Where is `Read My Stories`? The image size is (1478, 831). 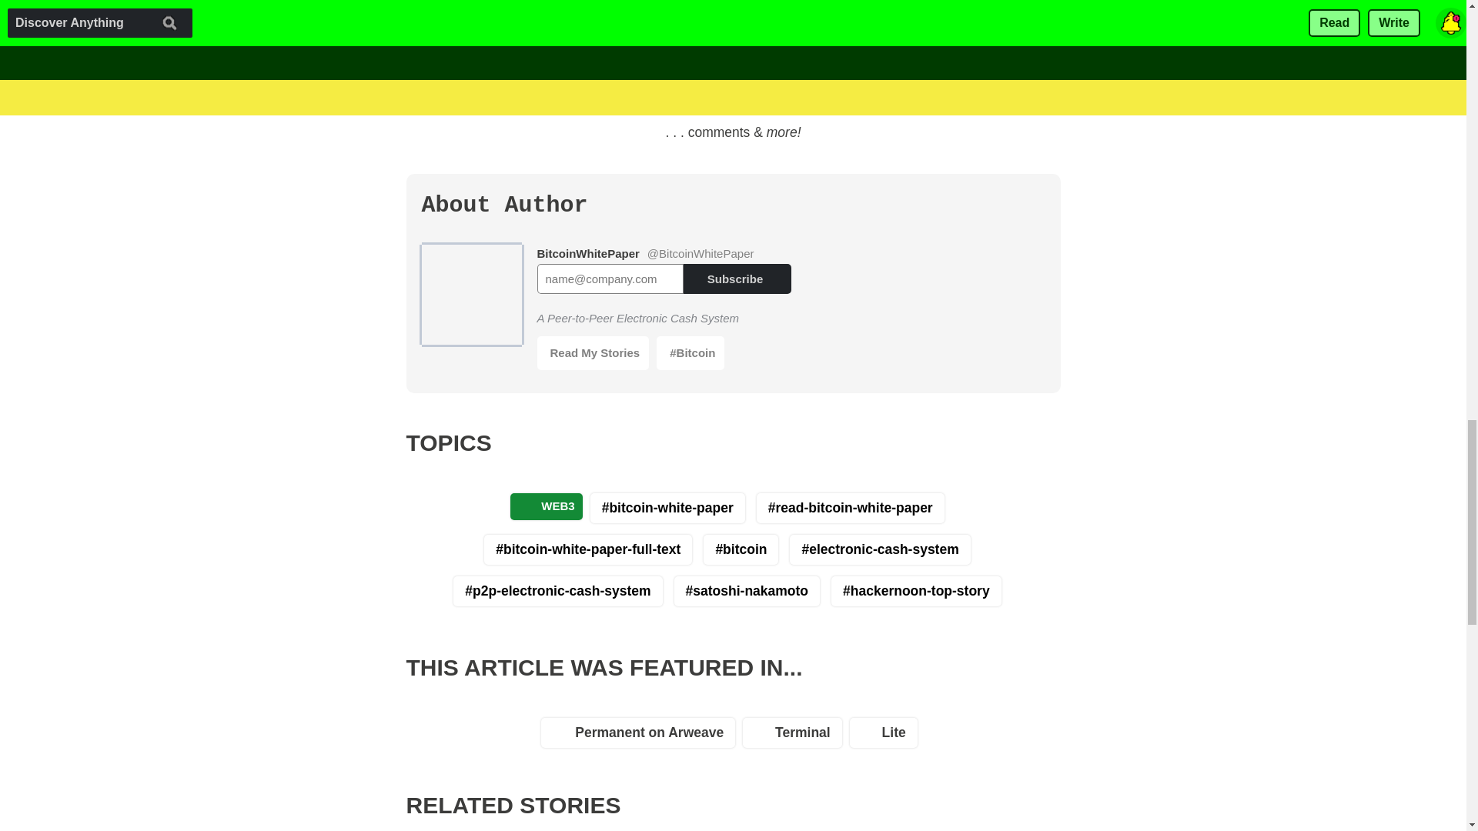 Read My Stories is located at coordinates (594, 352).